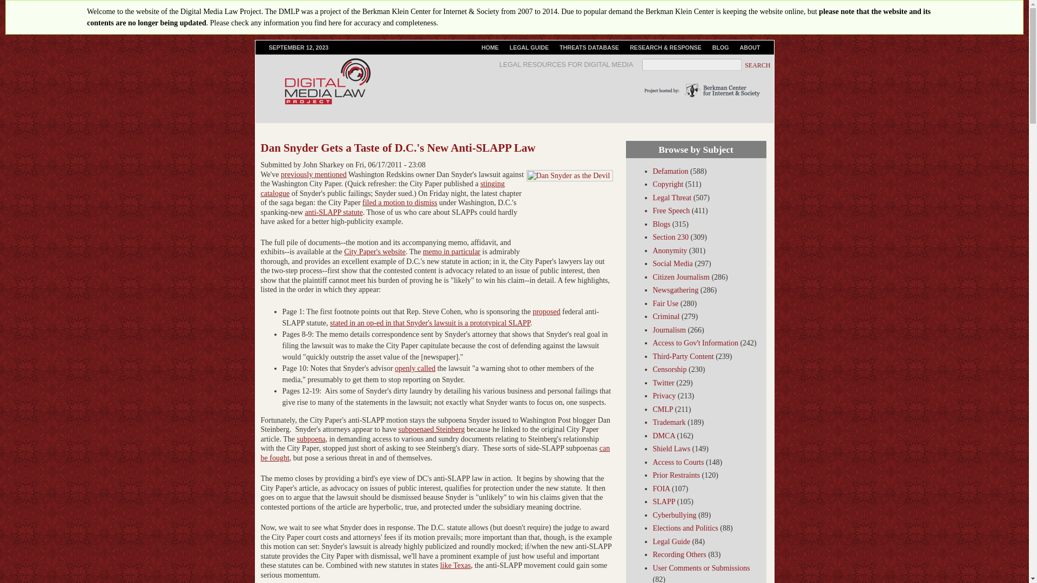  I want to click on THREATS DATABASE, so click(589, 48).